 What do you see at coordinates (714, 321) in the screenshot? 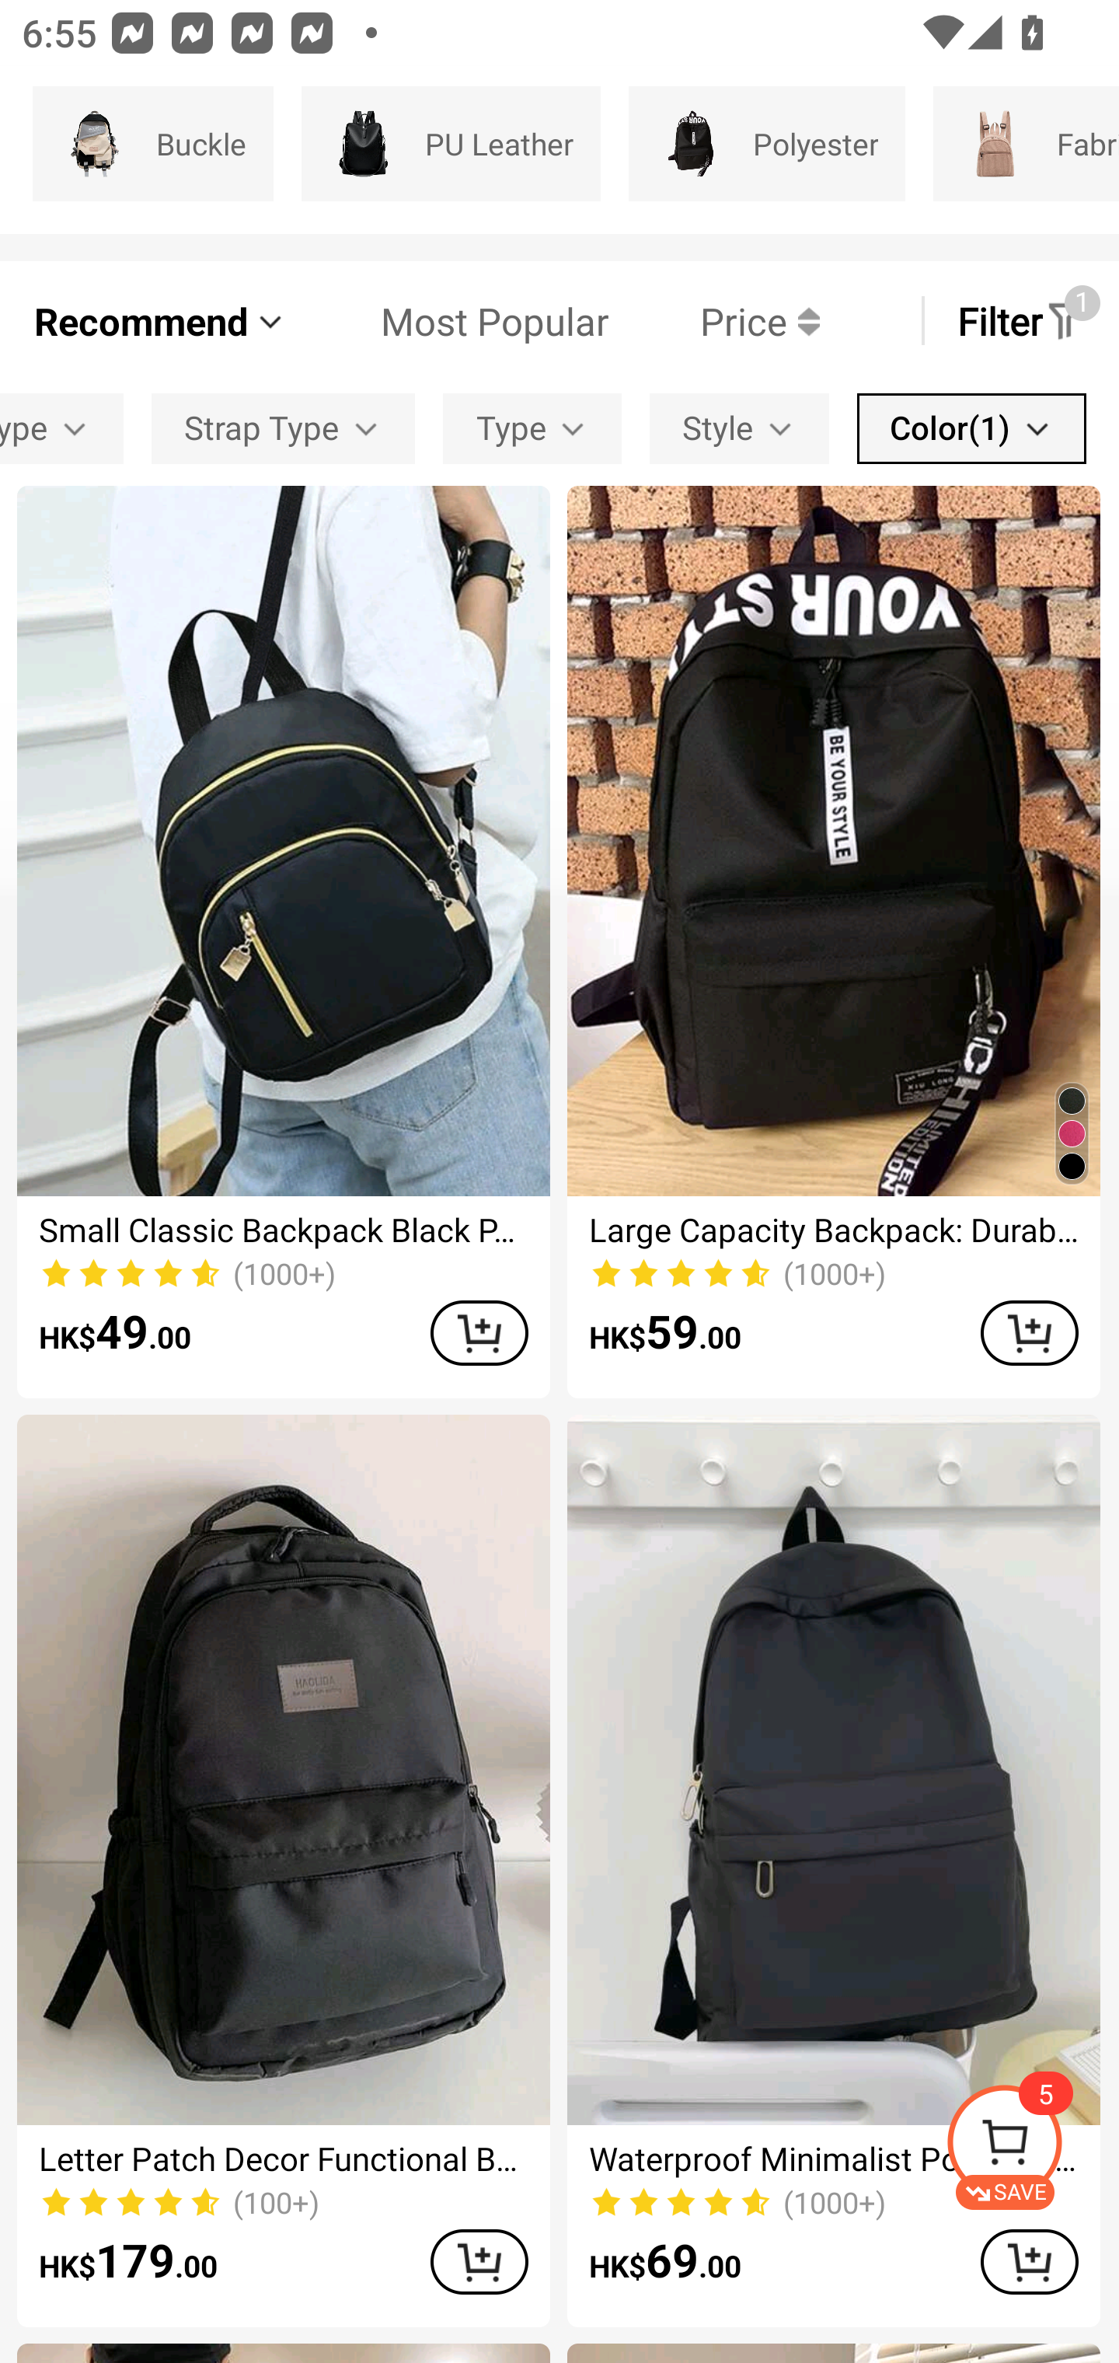
I see `Price` at bounding box center [714, 321].